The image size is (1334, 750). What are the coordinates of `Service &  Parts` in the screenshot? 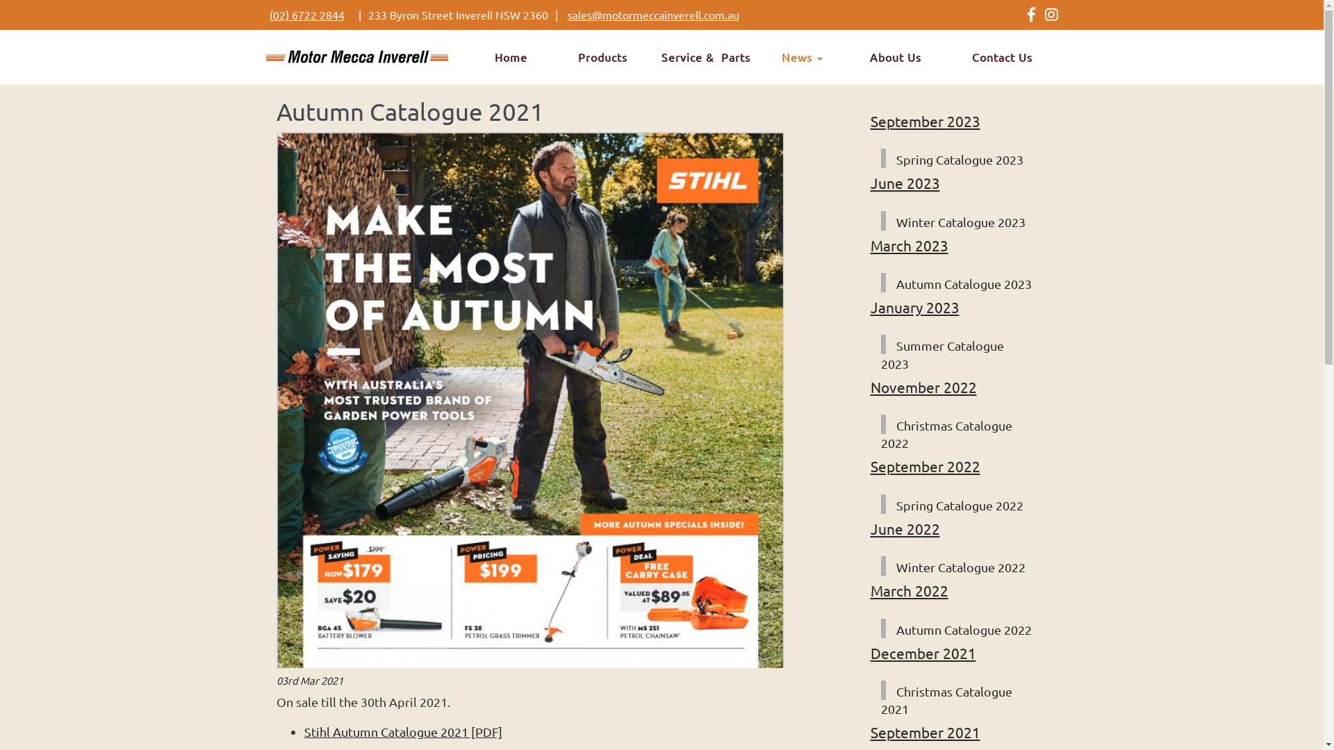 It's located at (706, 57).